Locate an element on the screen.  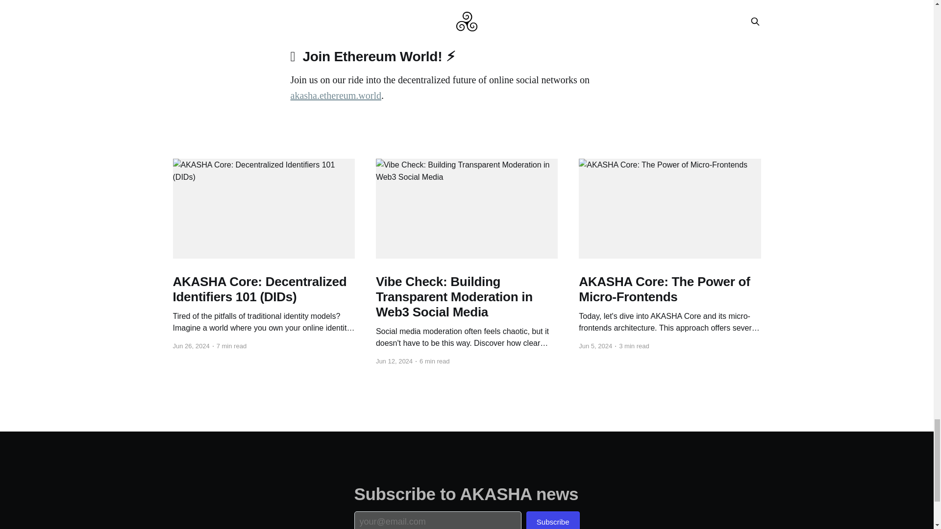
akasha.ethereum.world is located at coordinates (335, 95).